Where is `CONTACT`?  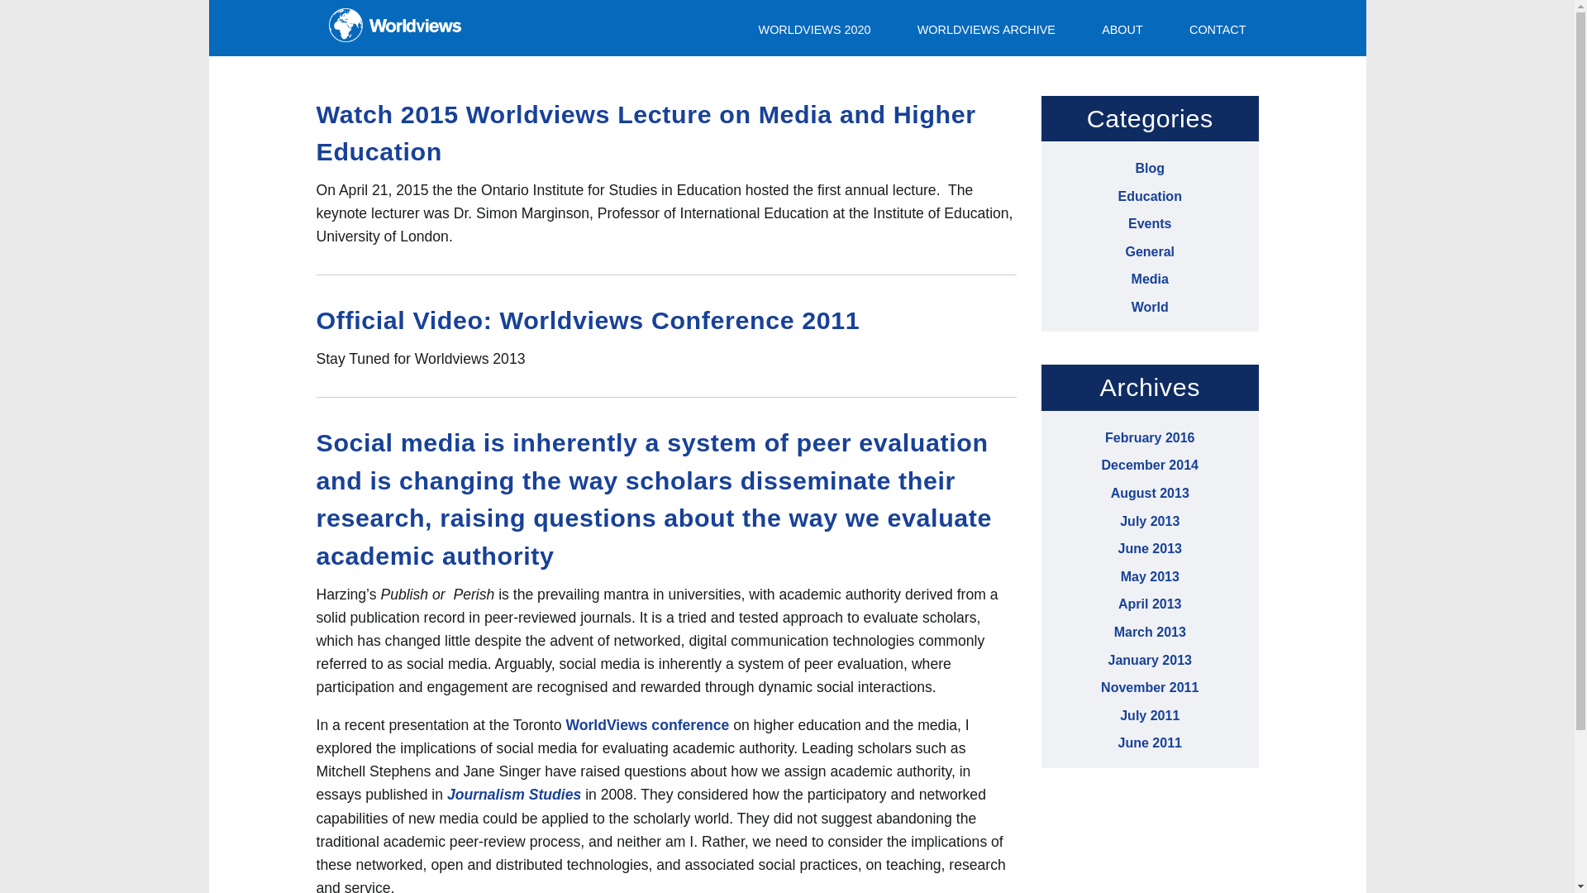 CONTACT is located at coordinates (1207, 28).